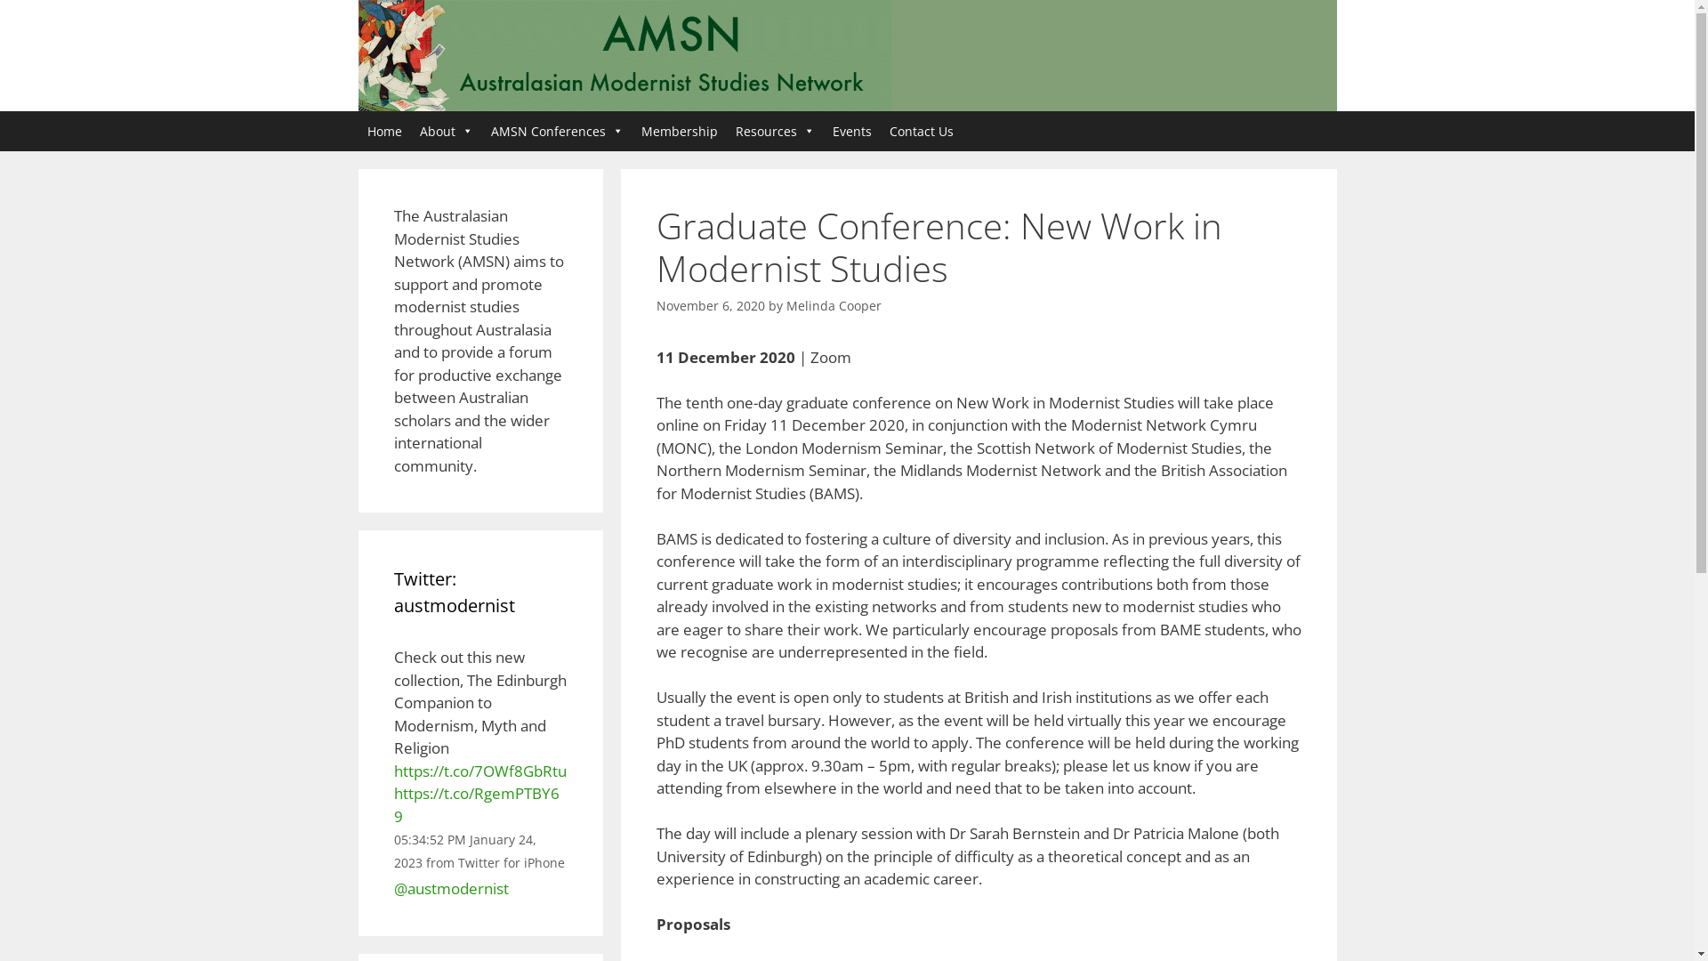 The height and width of the screenshot is (961, 1708). What do you see at coordinates (384, 132) in the screenshot?
I see `Home` at bounding box center [384, 132].